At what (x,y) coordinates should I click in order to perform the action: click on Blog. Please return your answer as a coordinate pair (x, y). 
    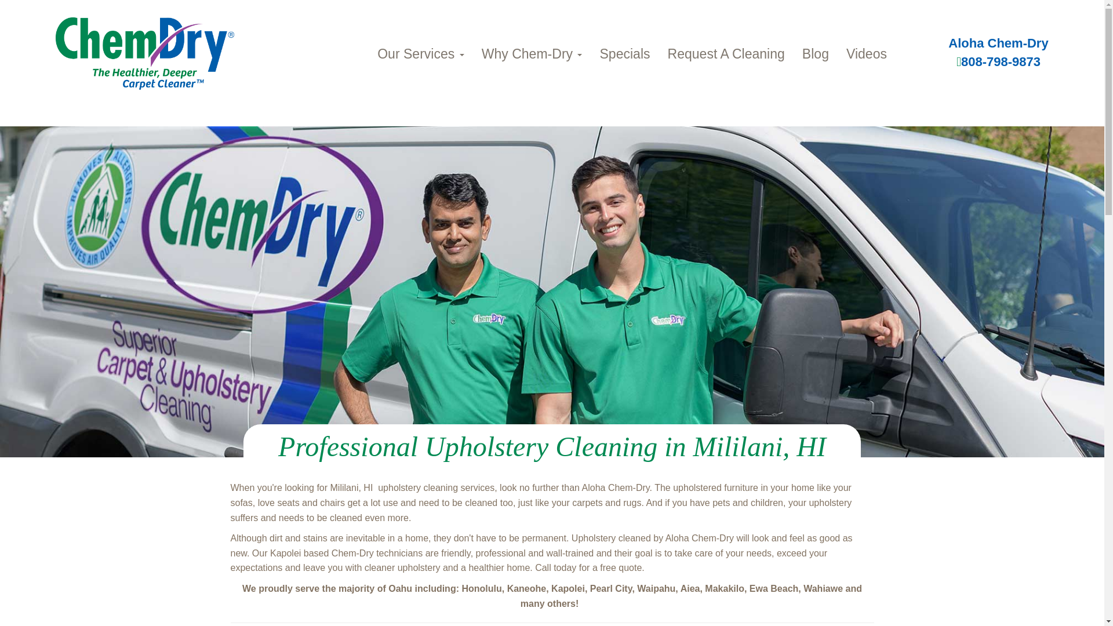
    Looking at the image, I should click on (815, 53).